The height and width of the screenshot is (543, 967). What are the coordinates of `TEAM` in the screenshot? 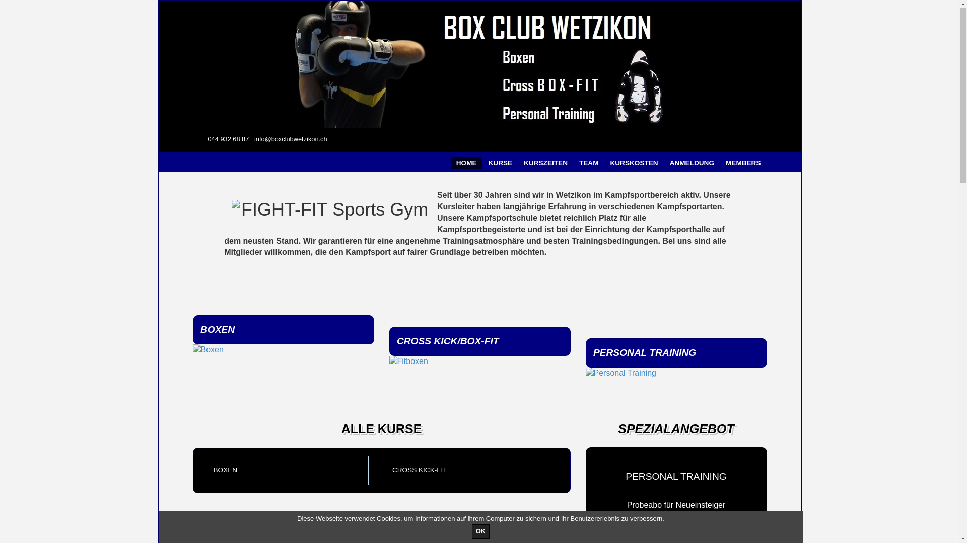 It's located at (589, 164).